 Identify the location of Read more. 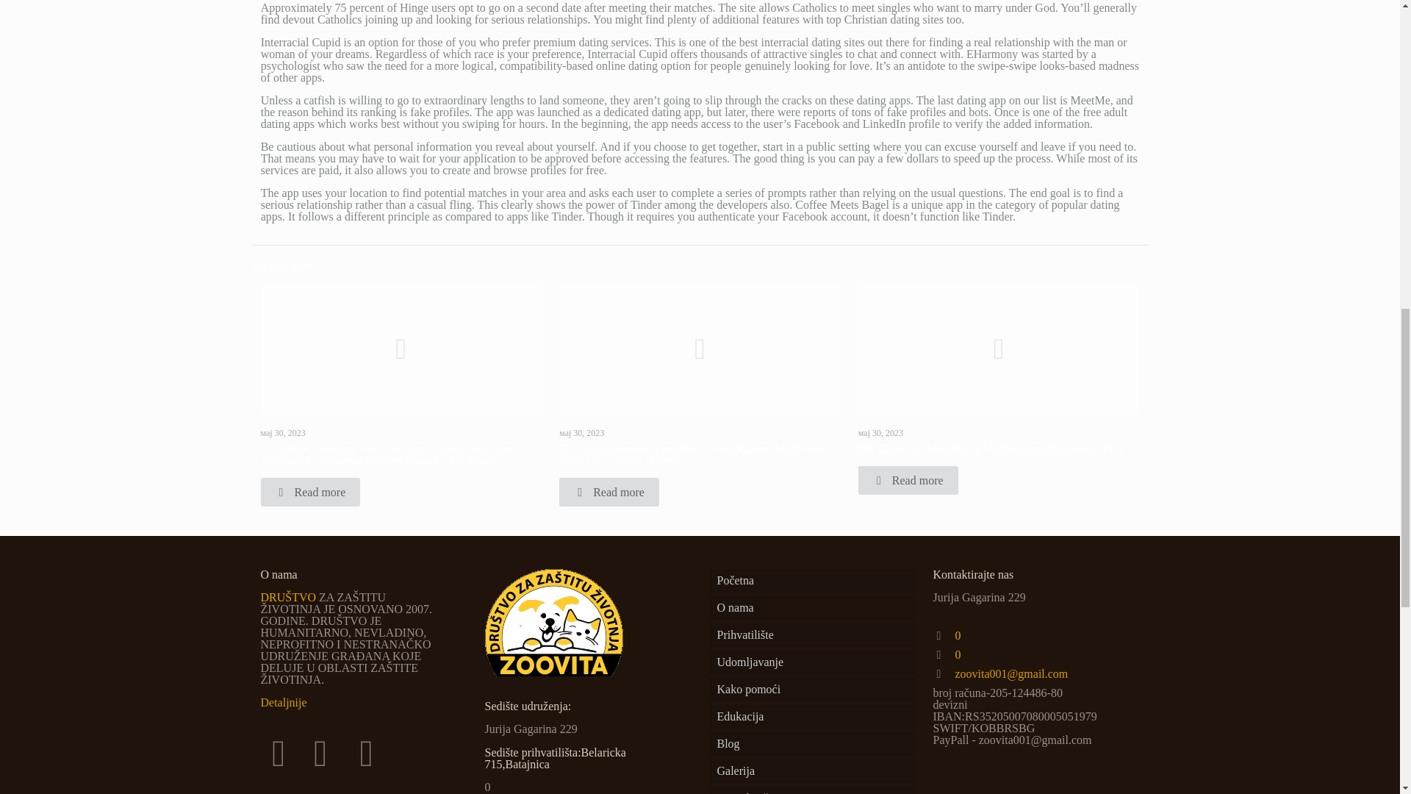
(309, 493).